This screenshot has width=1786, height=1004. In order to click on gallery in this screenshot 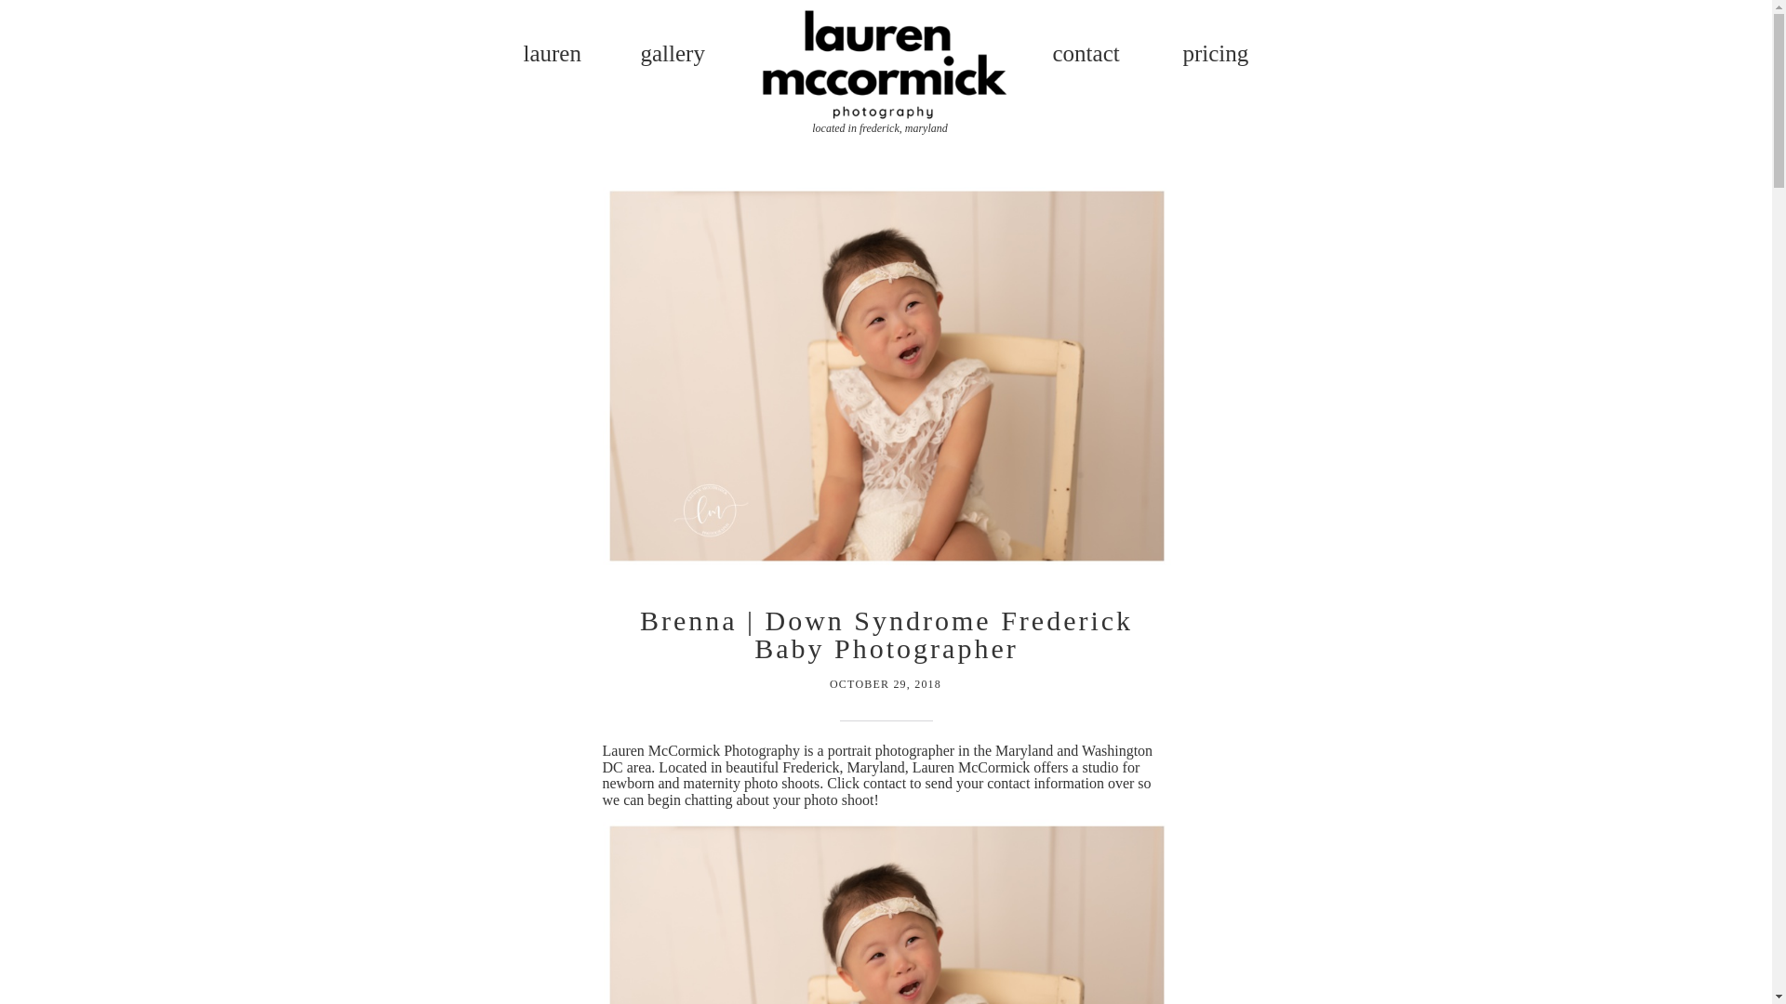, I will do `click(673, 59)`.